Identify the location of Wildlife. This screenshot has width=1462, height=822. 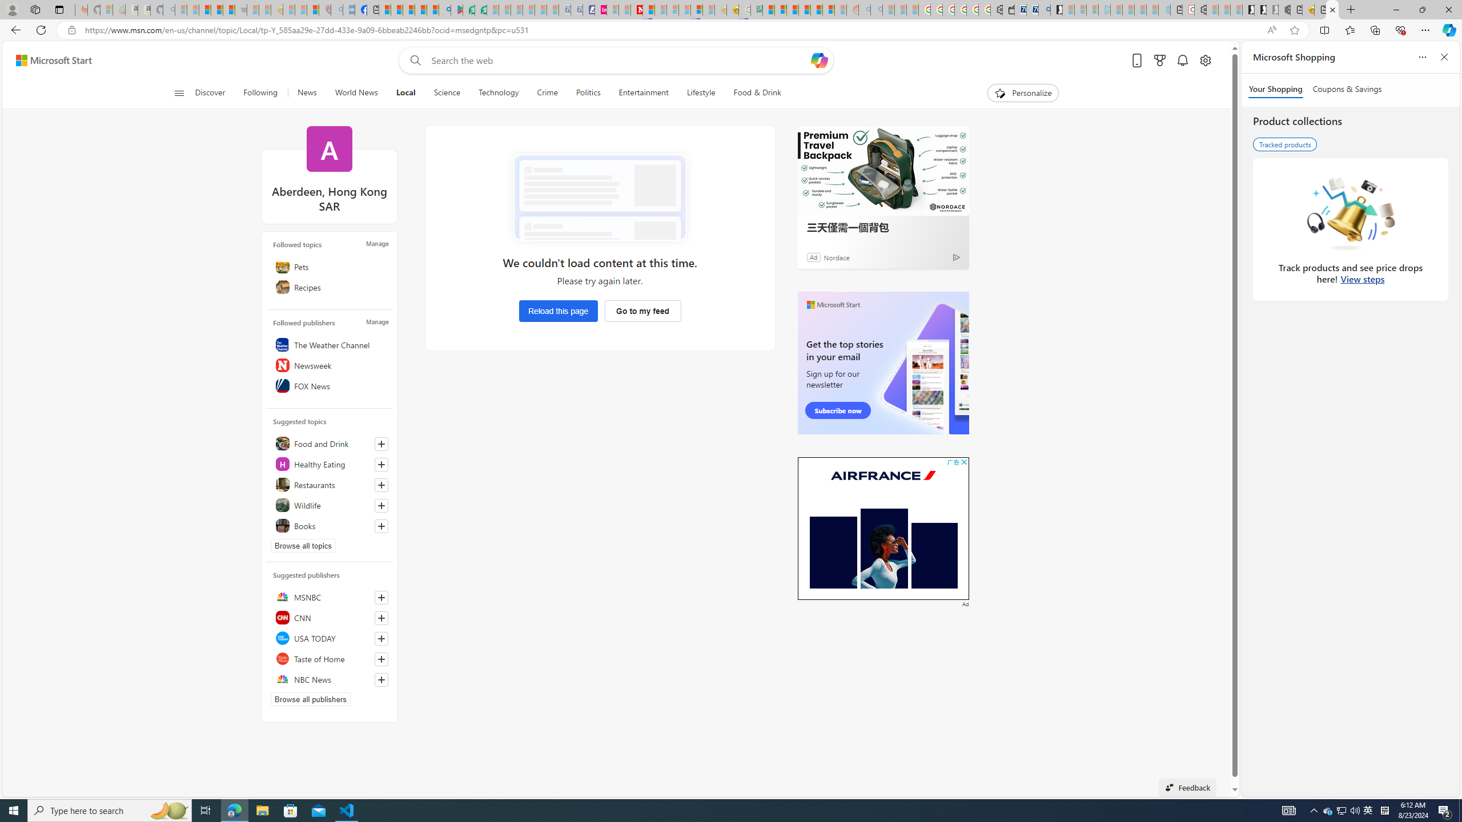
(329, 505).